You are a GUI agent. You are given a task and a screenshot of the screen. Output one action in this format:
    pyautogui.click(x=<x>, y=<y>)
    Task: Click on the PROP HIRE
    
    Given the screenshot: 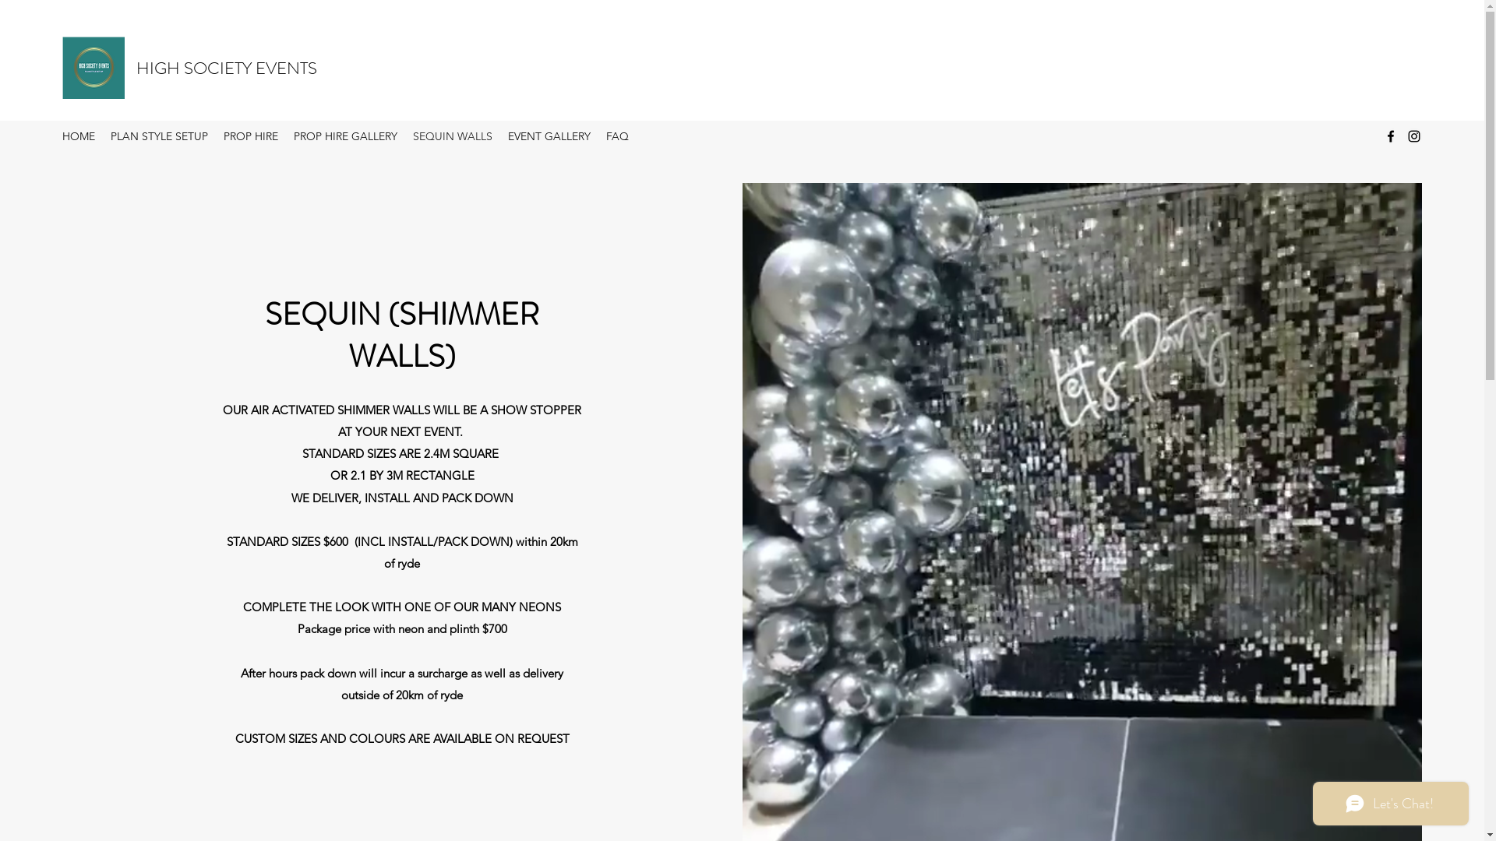 What is the action you would take?
    pyautogui.click(x=251, y=136)
    